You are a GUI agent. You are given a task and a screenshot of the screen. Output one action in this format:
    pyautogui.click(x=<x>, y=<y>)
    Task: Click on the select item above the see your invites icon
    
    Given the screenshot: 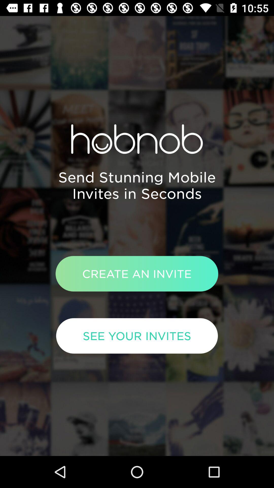 What is the action you would take?
    pyautogui.click(x=137, y=273)
    